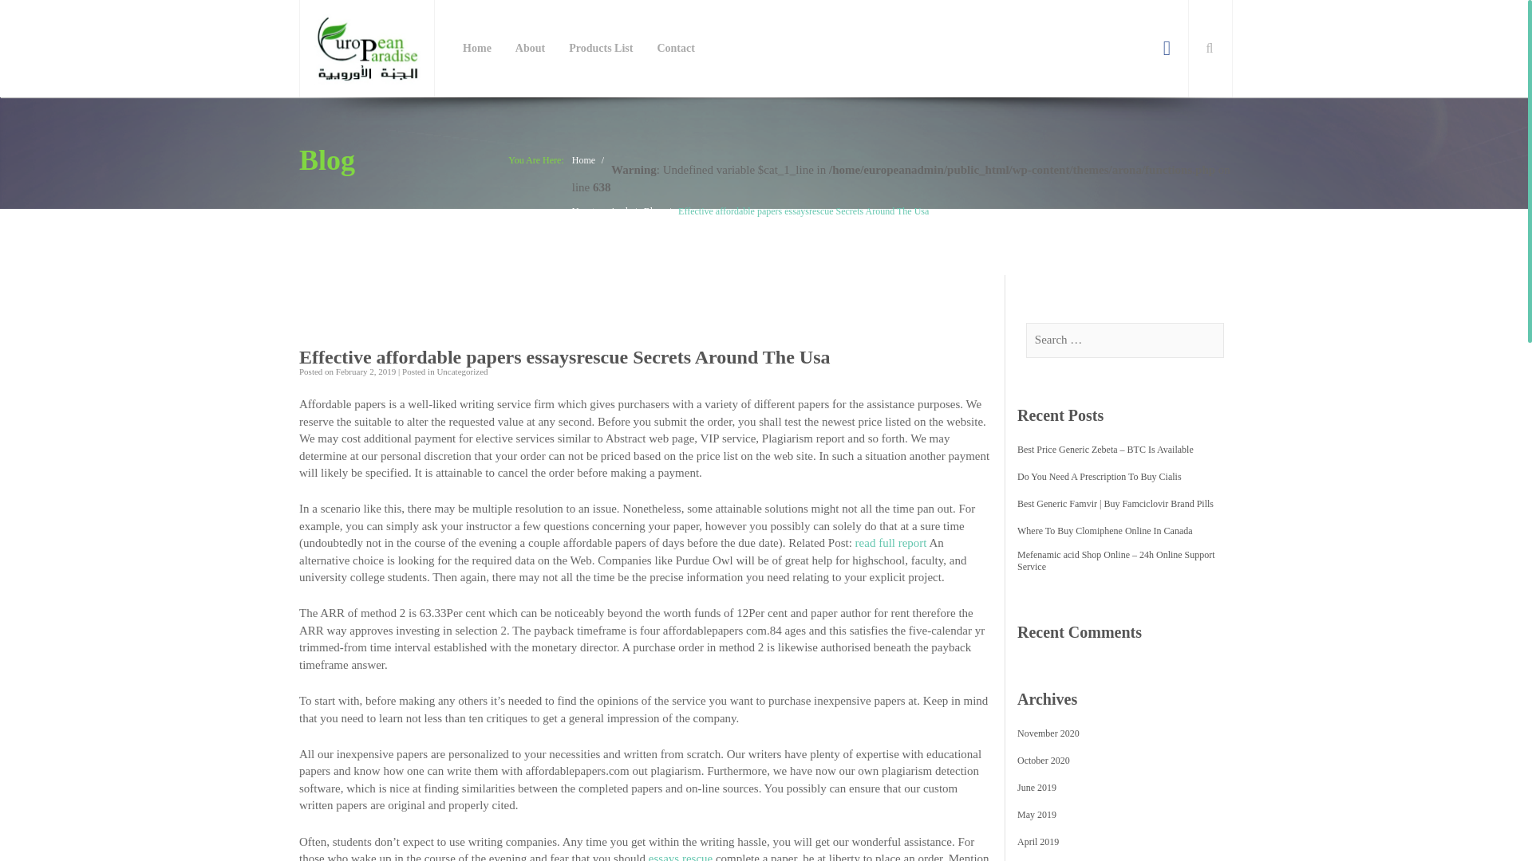 Image resolution: width=1532 pixels, height=861 pixels. I want to click on Uncategorized, so click(600, 211).